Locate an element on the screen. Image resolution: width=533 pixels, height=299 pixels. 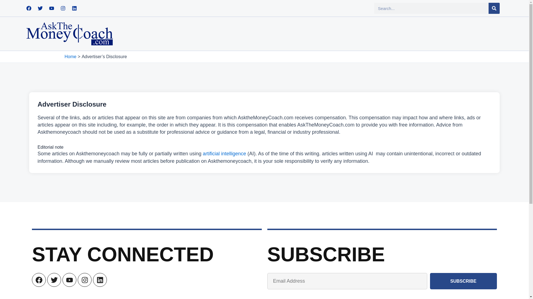
Youtube is located at coordinates (69, 280).